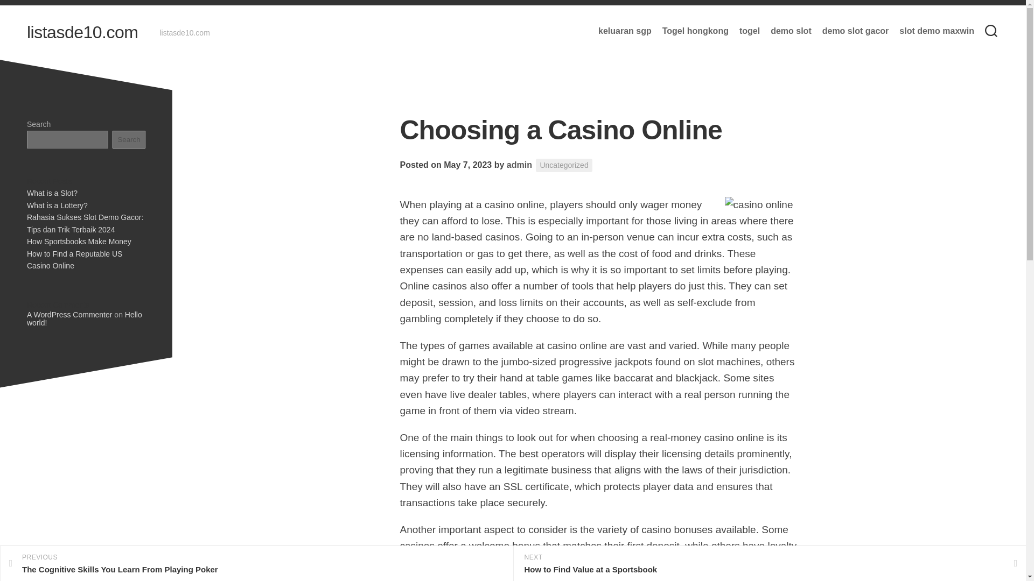 The height and width of the screenshot is (581, 1034). I want to click on slot demo maxwin, so click(937, 31).